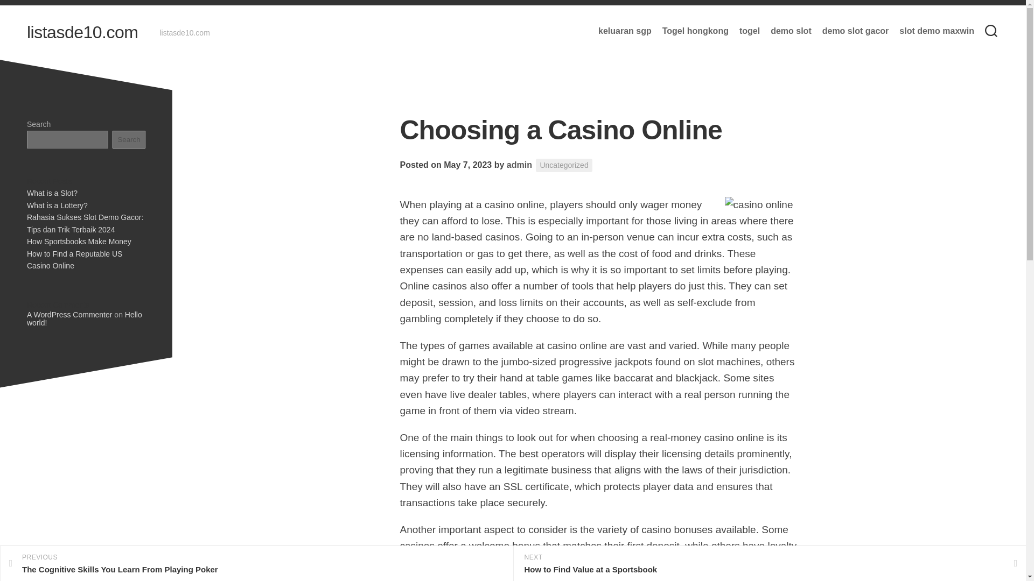 The height and width of the screenshot is (581, 1034). I want to click on slot demo maxwin, so click(937, 31).